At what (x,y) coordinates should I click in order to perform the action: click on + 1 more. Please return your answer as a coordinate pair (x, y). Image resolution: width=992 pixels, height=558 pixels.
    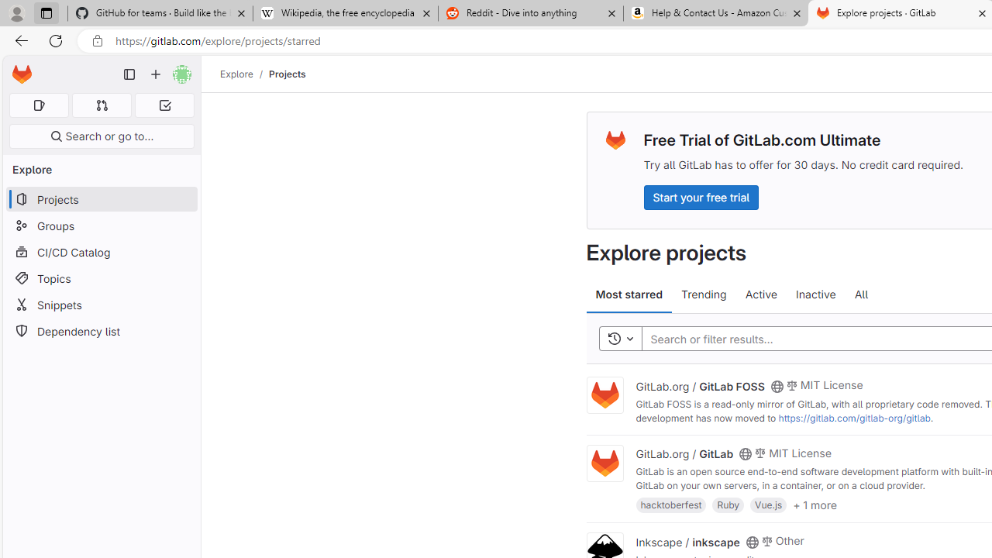
    Looking at the image, I should click on (815, 504).